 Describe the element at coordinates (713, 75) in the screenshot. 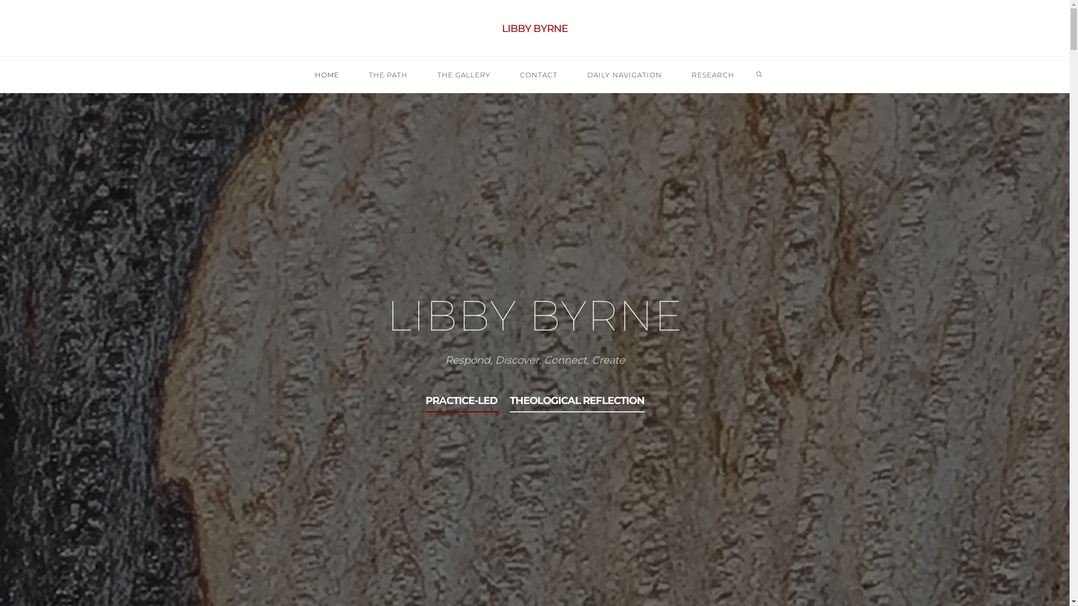

I see `RESEARCH` at that location.